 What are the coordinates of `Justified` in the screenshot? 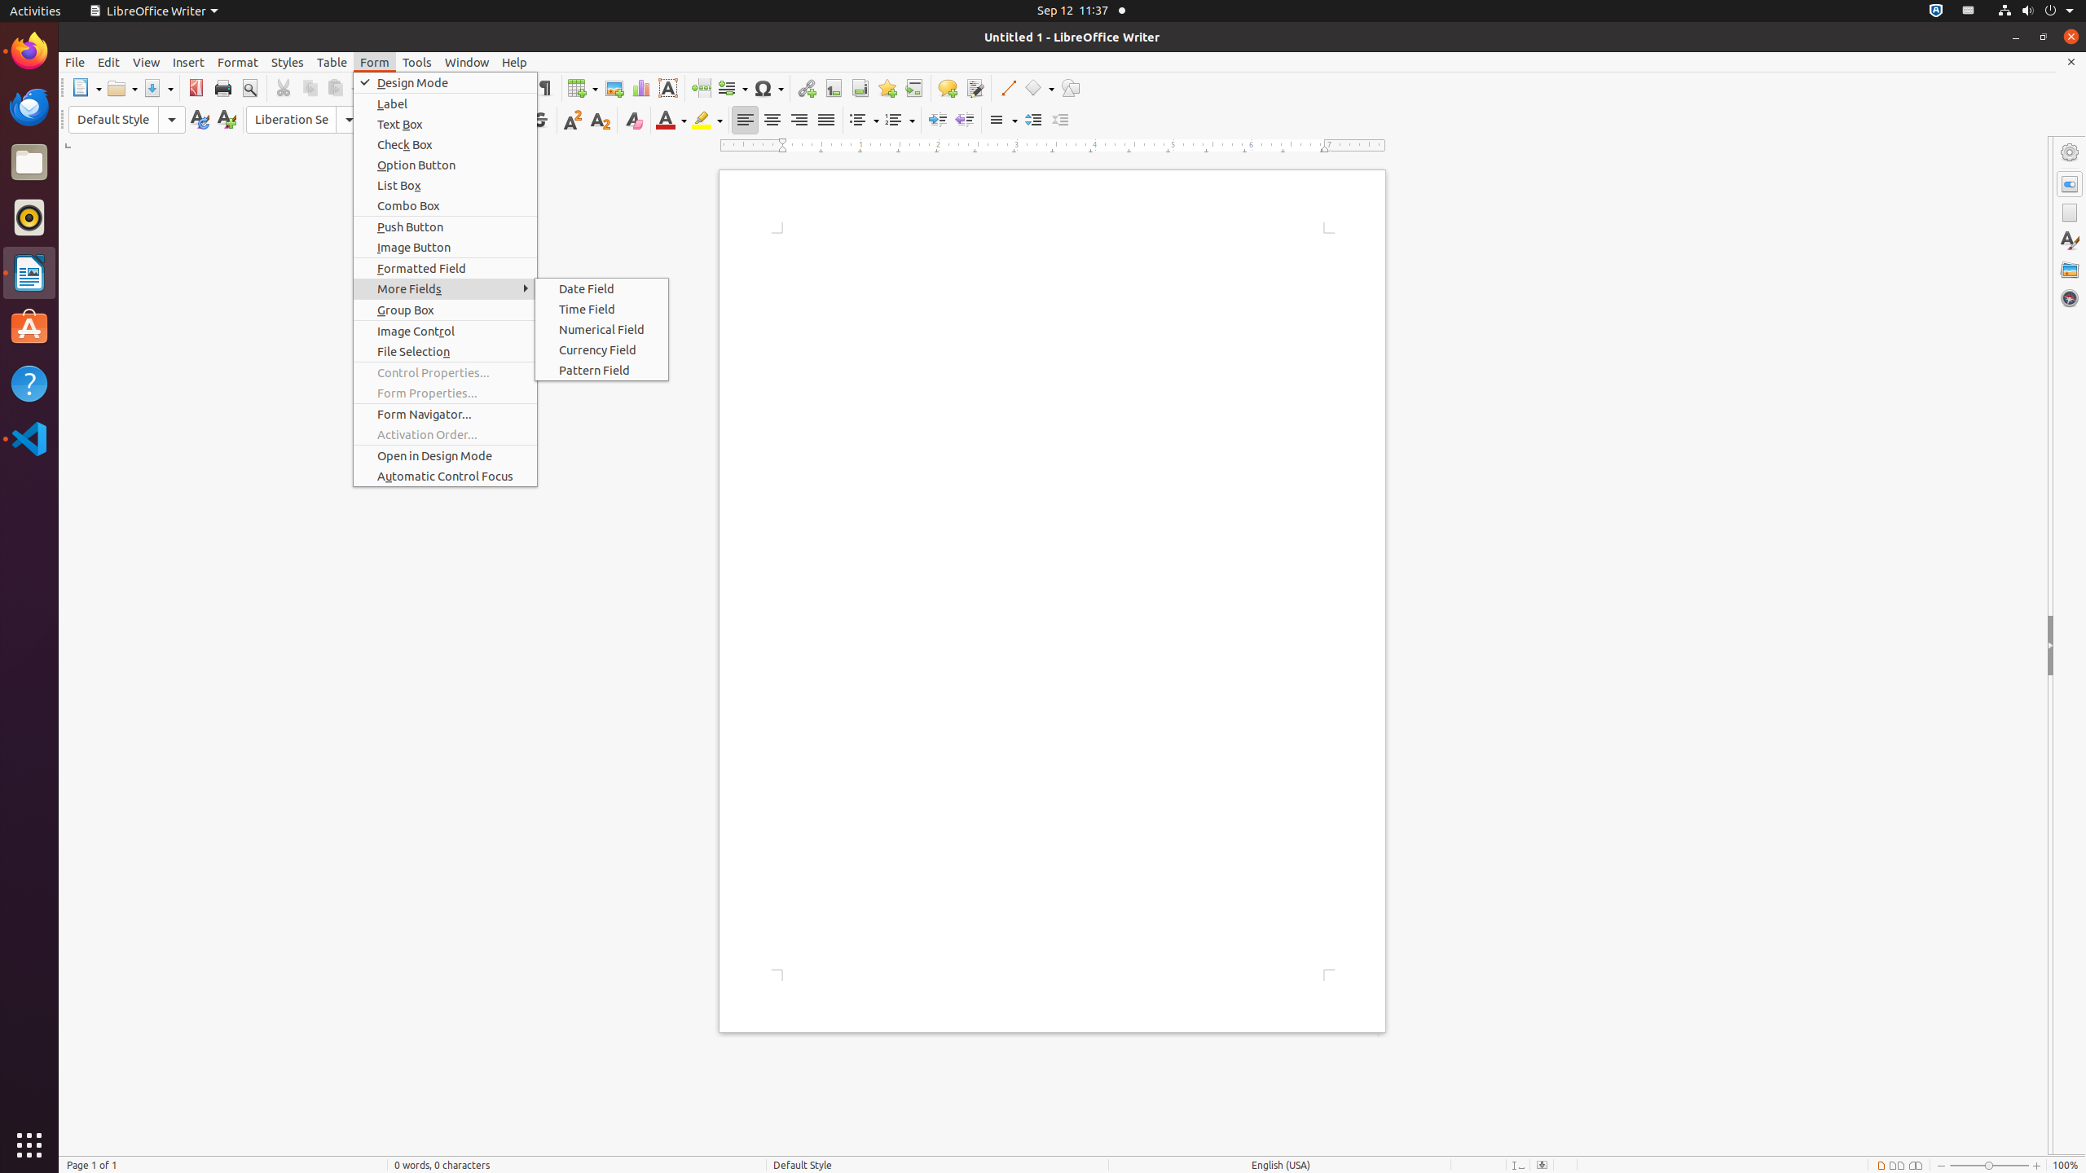 It's located at (826, 121).